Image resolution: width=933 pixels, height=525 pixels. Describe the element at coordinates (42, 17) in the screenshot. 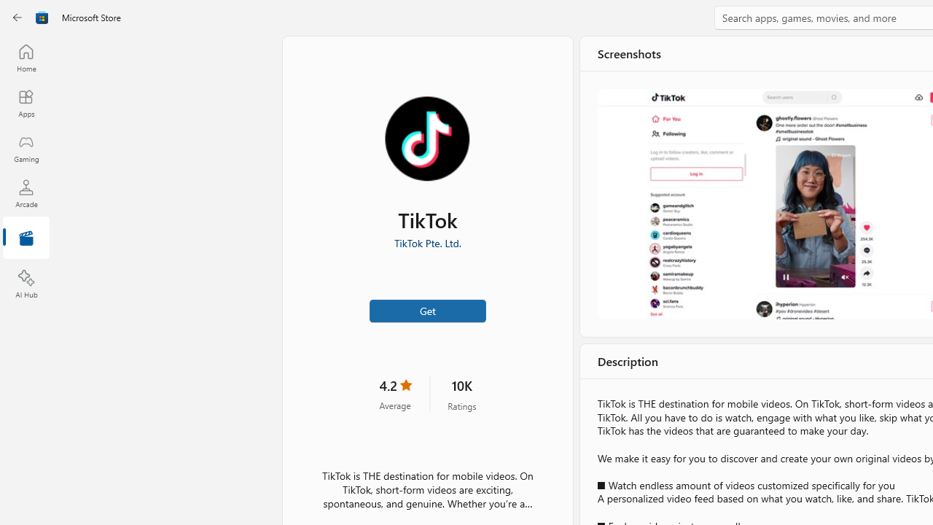

I see `Class: Image` at that location.